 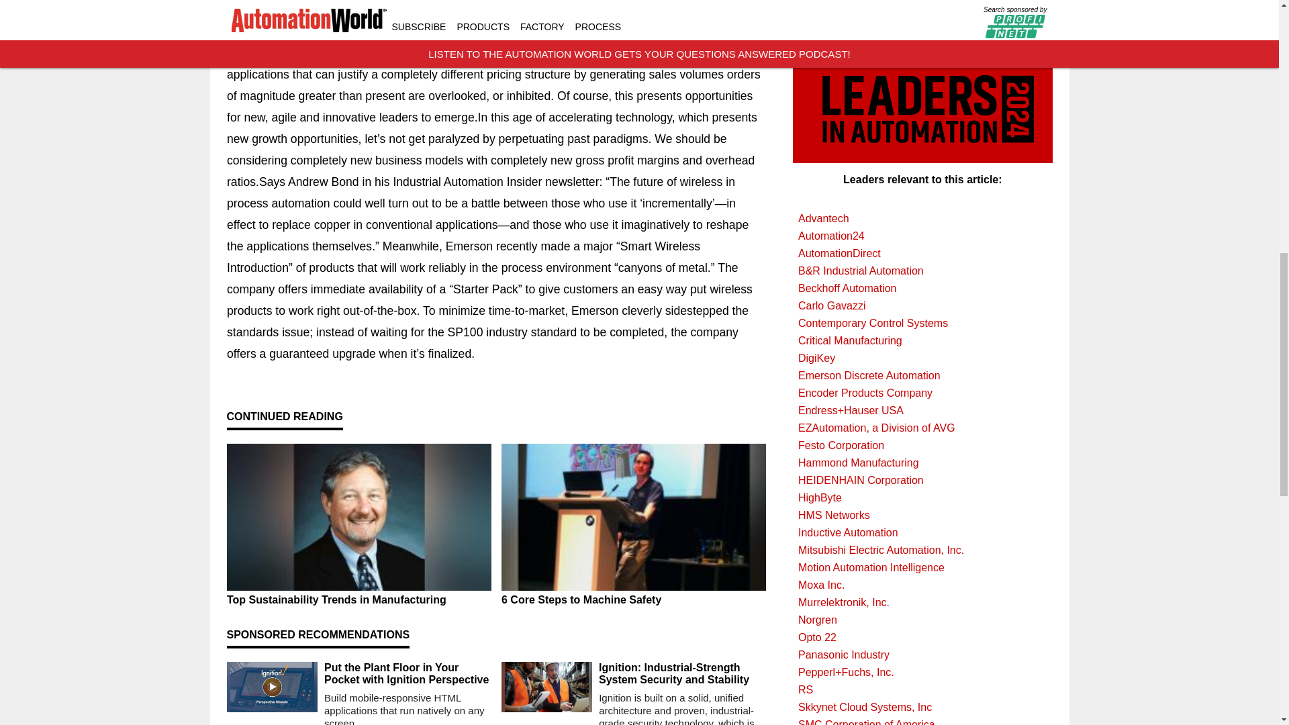 I want to click on AutomationDirect, so click(x=922, y=254).